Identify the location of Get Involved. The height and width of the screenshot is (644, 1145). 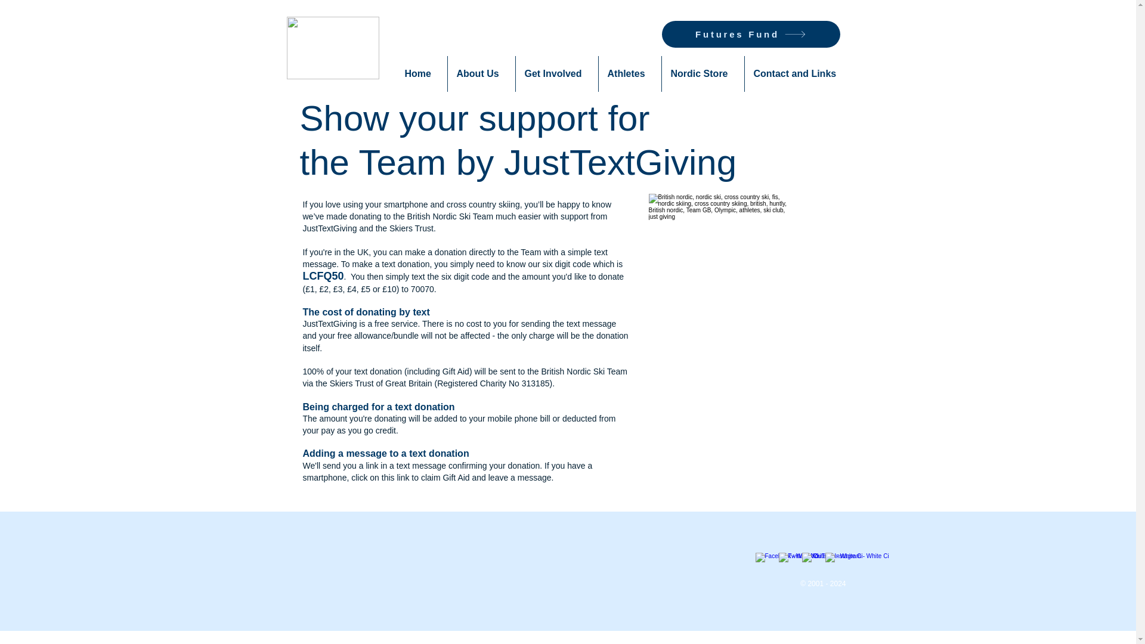
(556, 74).